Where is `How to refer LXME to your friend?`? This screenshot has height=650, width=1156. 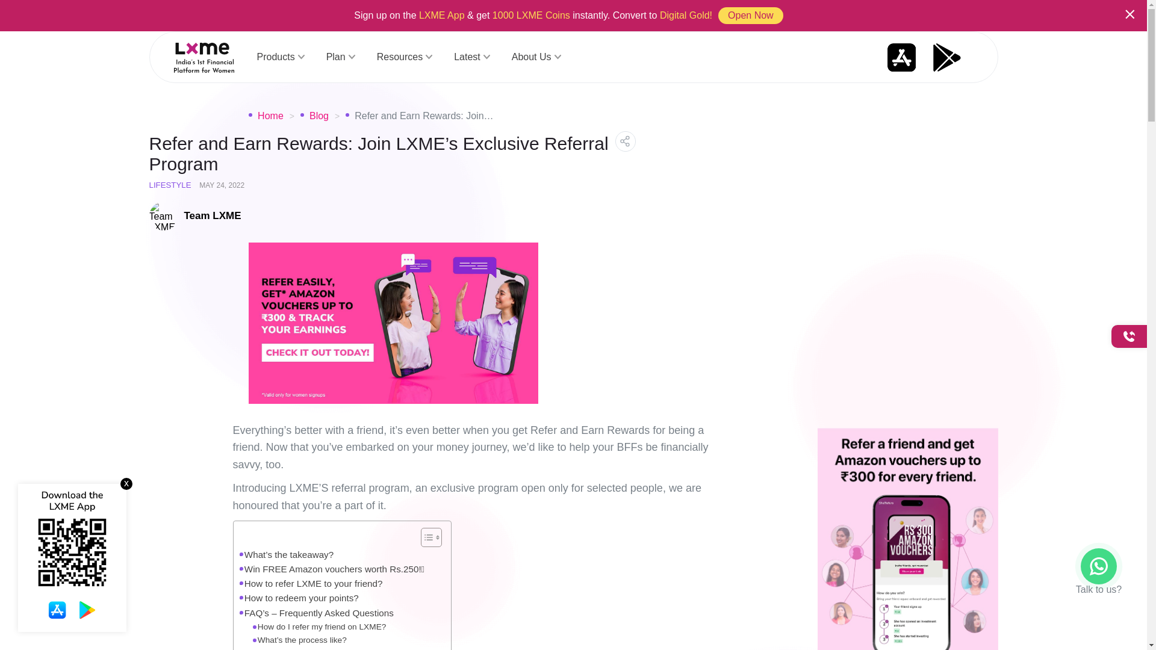 How to refer LXME to your friend? is located at coordinates (311, 583).